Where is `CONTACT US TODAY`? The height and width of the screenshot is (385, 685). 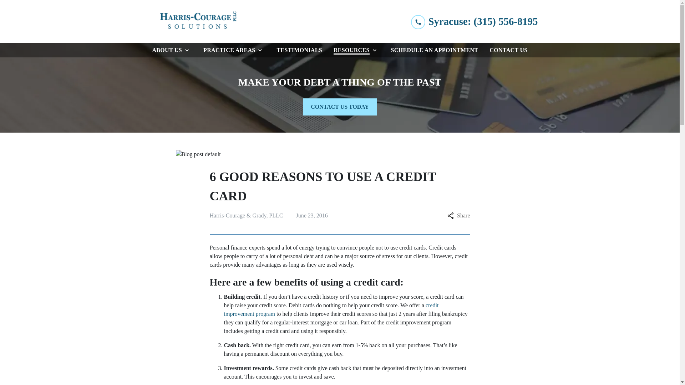 CONTACT US TODAY is located at coordinates (340, 107).